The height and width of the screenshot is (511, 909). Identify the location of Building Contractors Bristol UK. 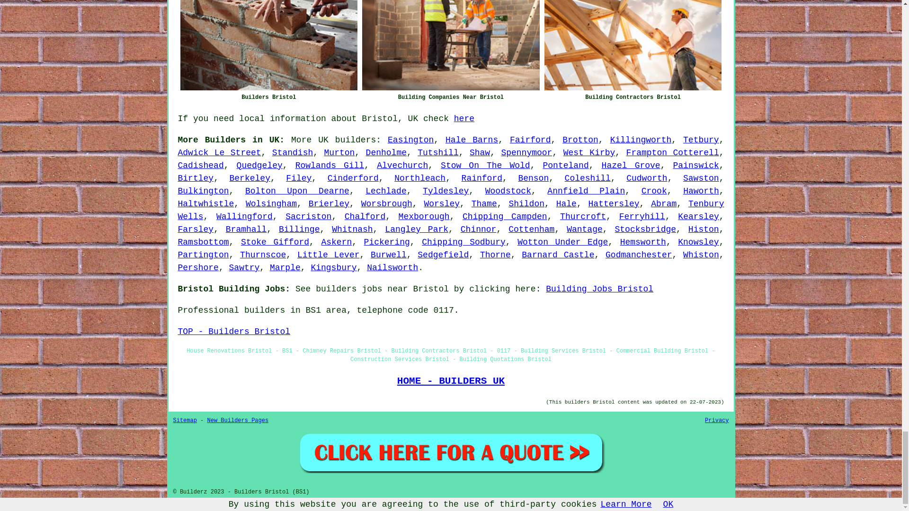
(633, 45).